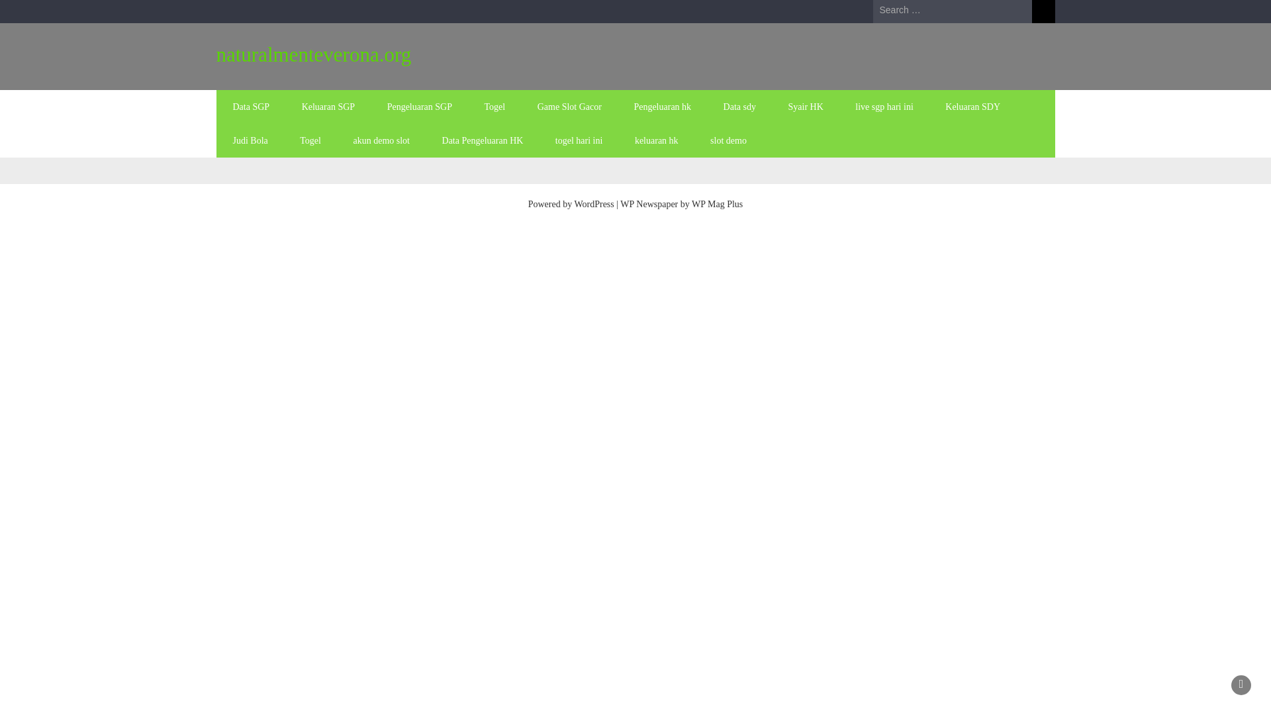  I want to click on Syair HK, so click(805, 107).